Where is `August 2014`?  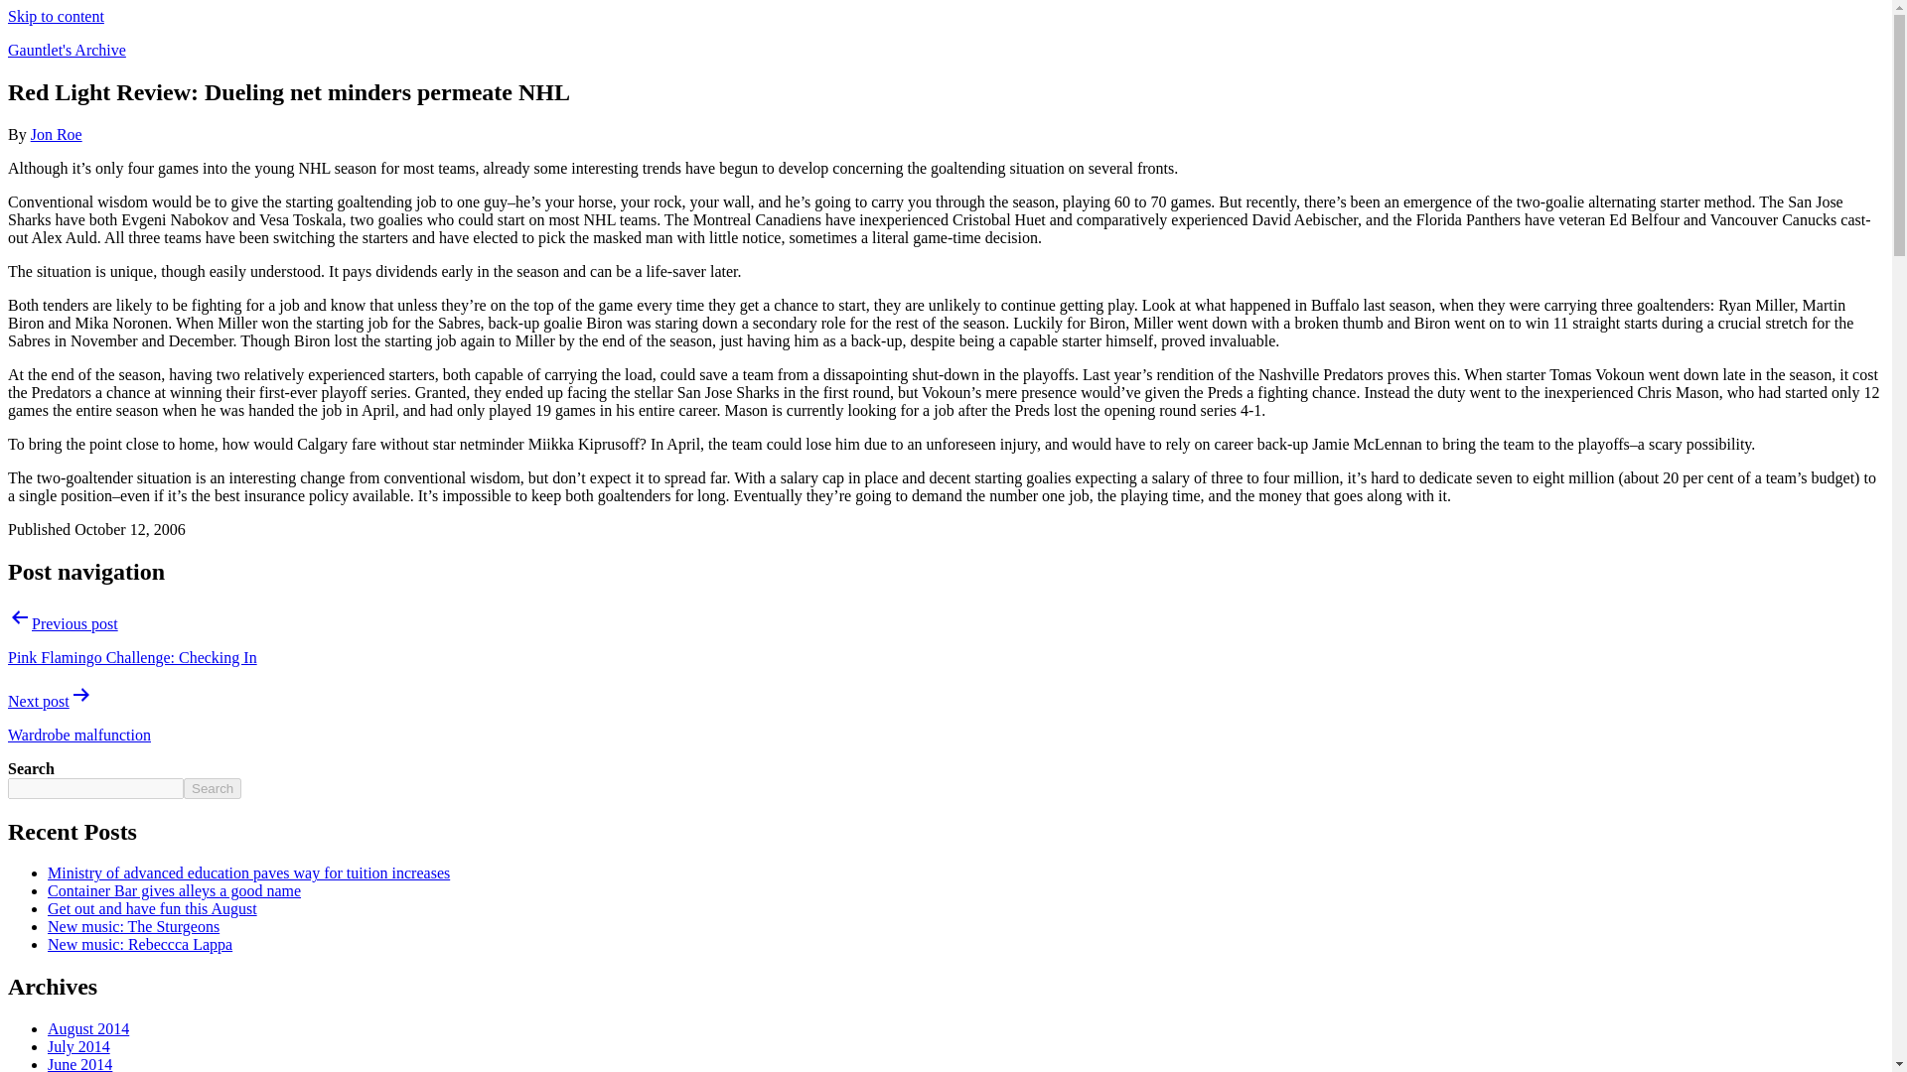
August 2014 is located at coordinates (88, 1028).